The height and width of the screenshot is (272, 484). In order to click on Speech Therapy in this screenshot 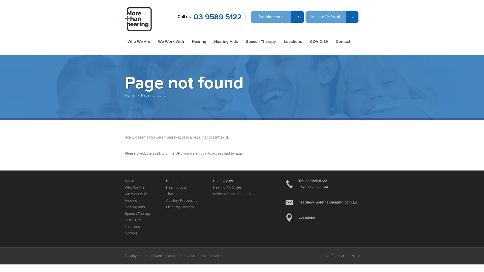, I will do `click(138, 214)`.